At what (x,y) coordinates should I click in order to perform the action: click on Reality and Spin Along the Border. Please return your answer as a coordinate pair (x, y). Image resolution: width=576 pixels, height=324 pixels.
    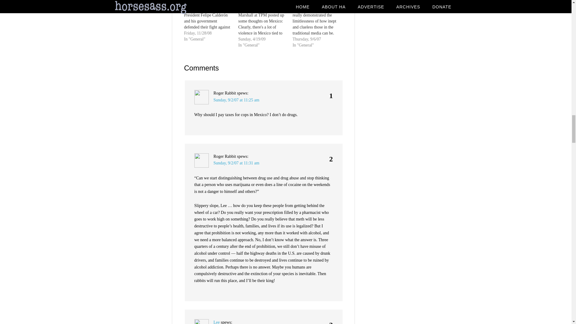
    Looking at the image, I should click on (261, 3).